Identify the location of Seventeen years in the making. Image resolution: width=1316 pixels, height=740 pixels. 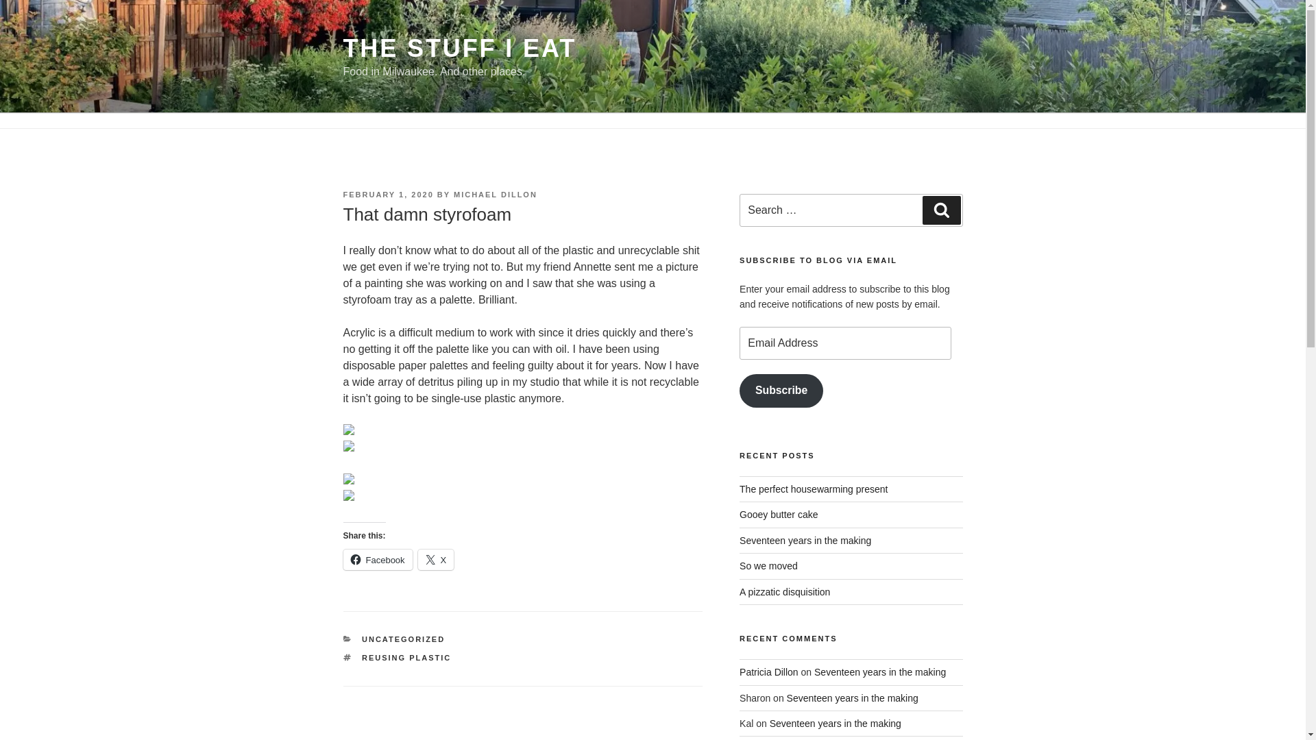
(836, 723).